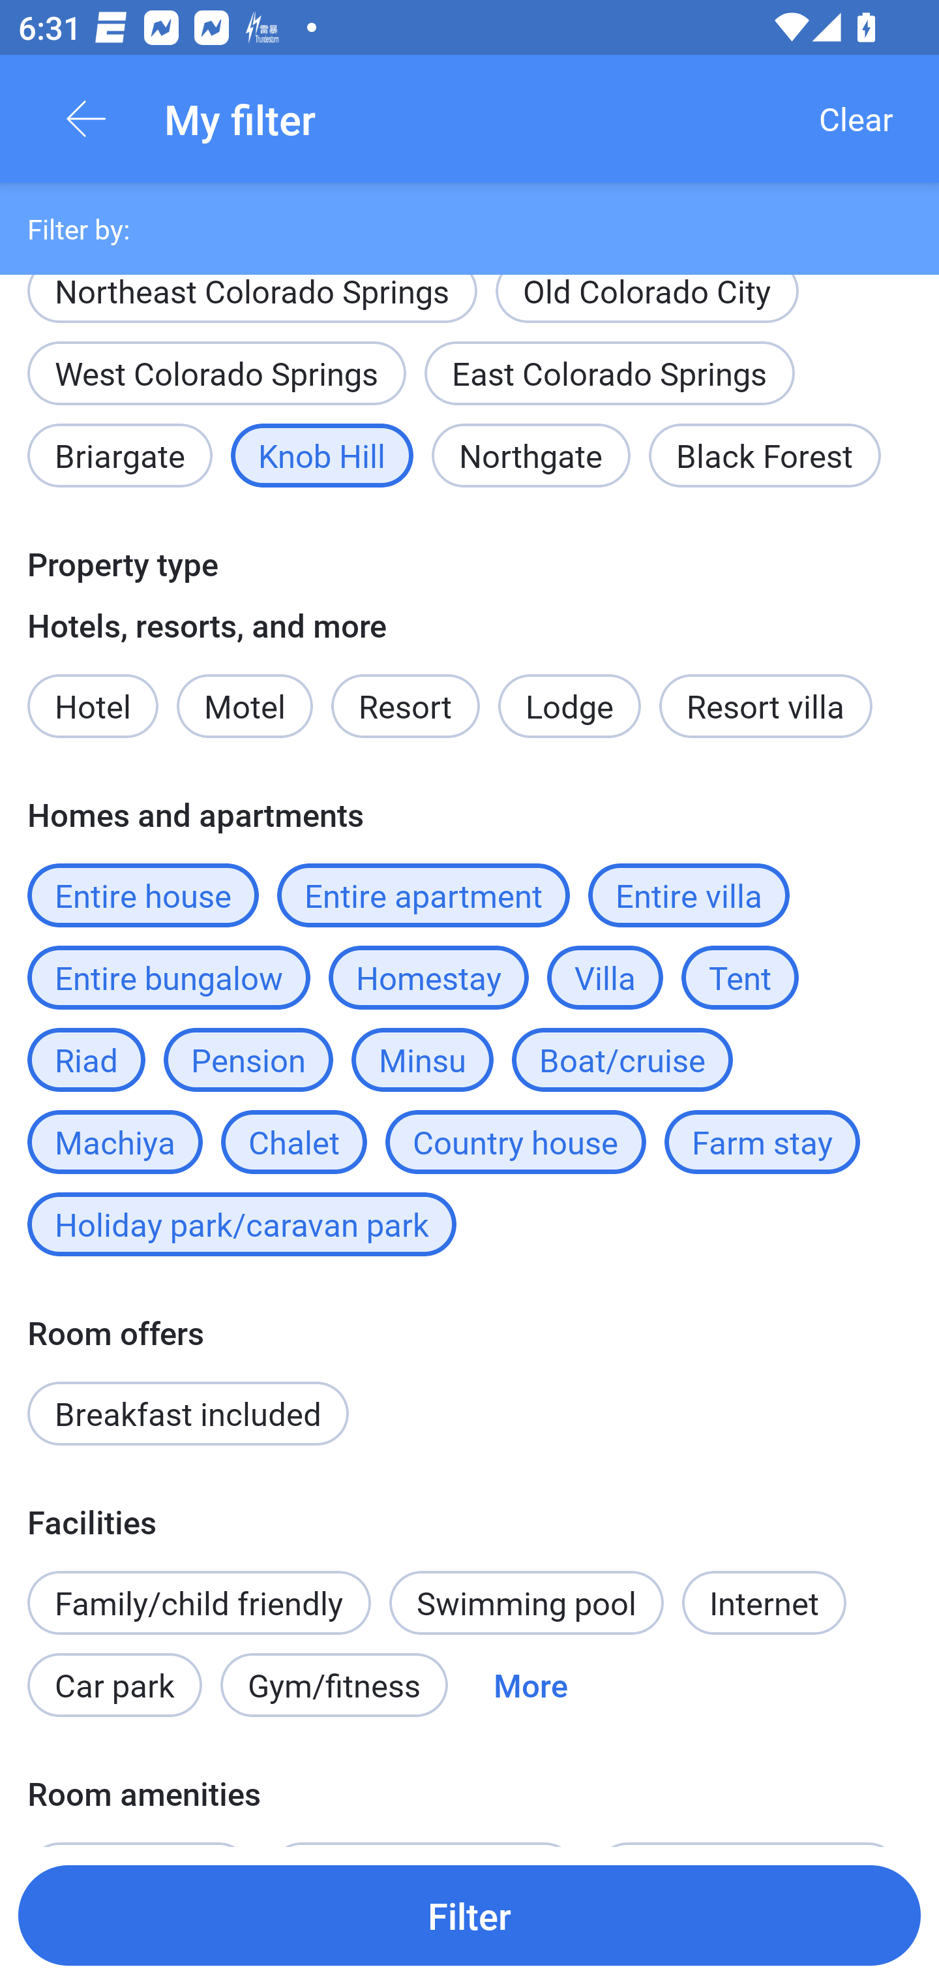 This screenshot has width=939, height=1984. Describe the element at coordinates (609, 373) in the screenshot. I see `East Colorado Springs` at that location.